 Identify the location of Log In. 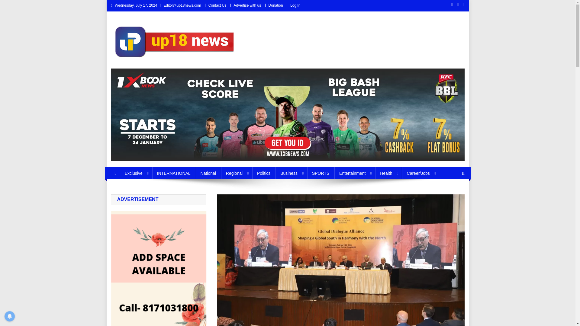
(295, 5).